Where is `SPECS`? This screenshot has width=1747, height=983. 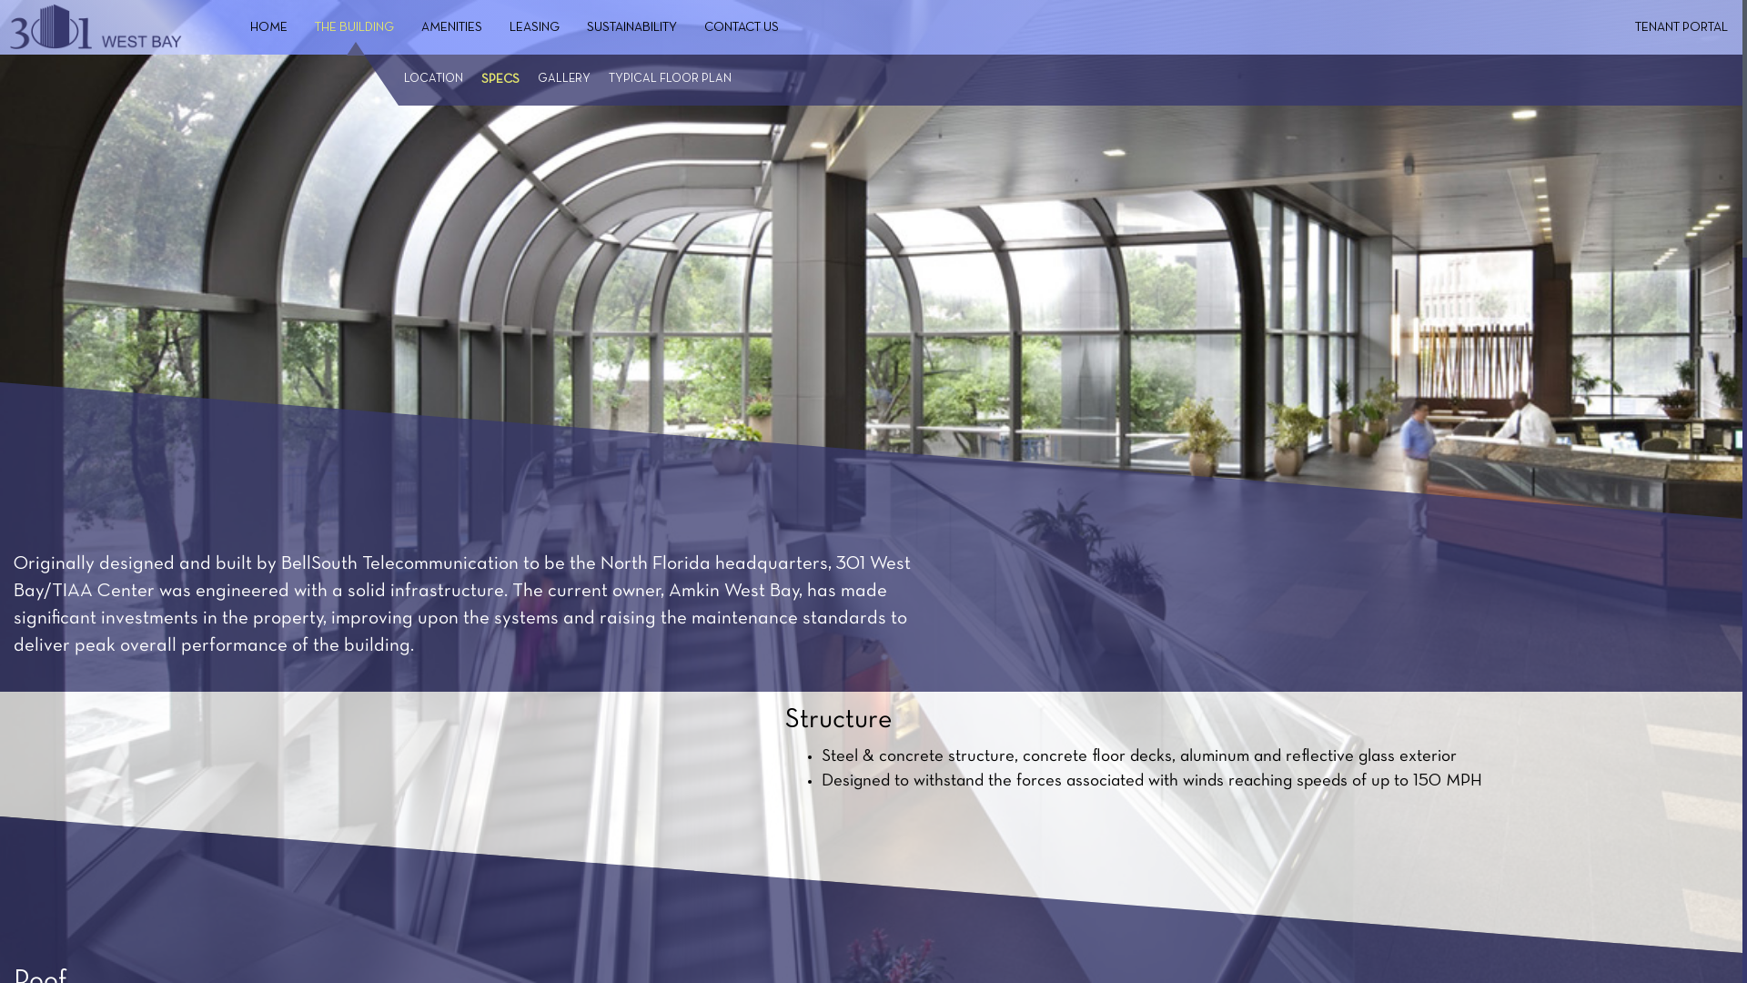
SPECS is located at coordinates (500, 80).